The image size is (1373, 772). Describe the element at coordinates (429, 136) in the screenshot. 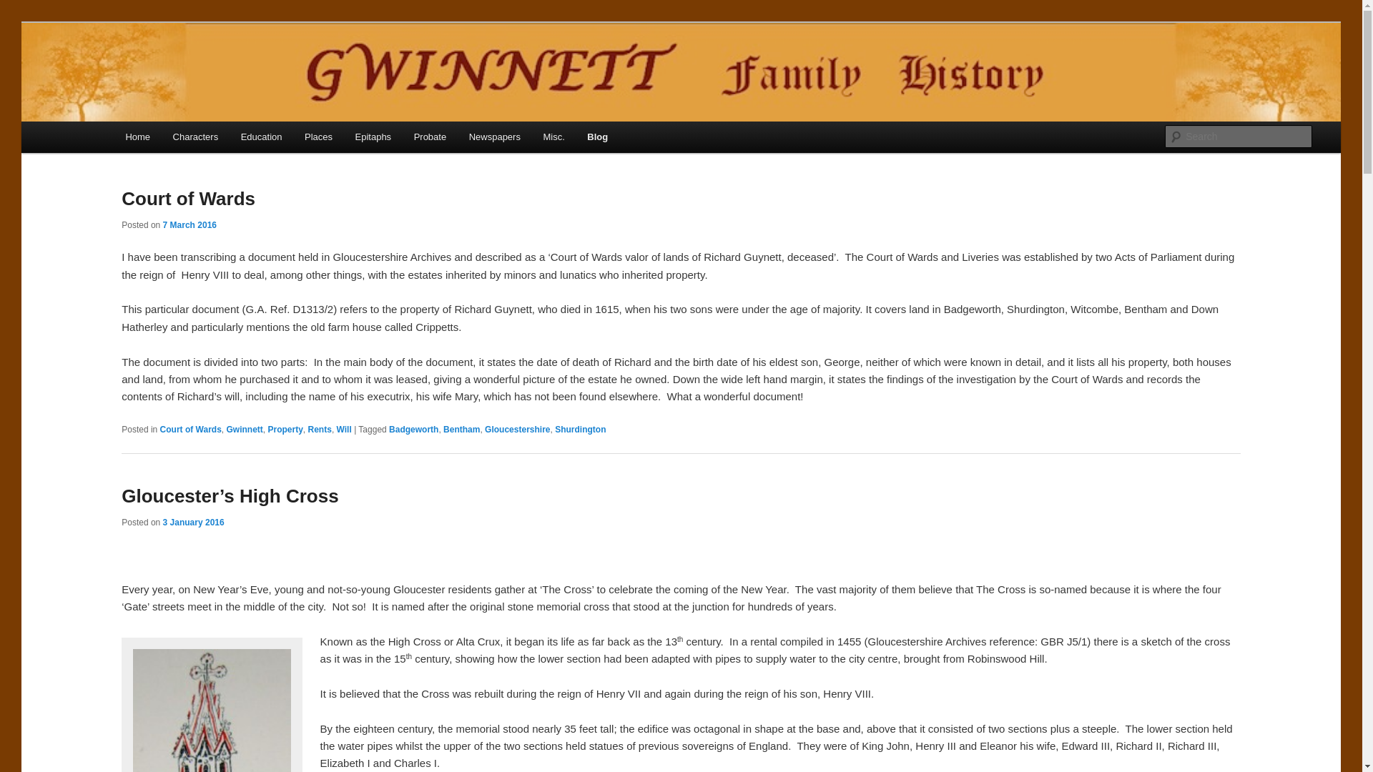

I see `Probate` at that location.